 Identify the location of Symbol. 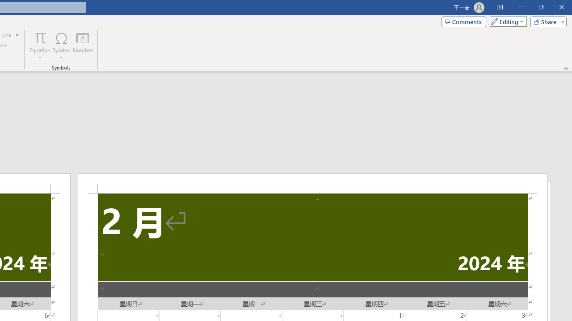
(62, 45).